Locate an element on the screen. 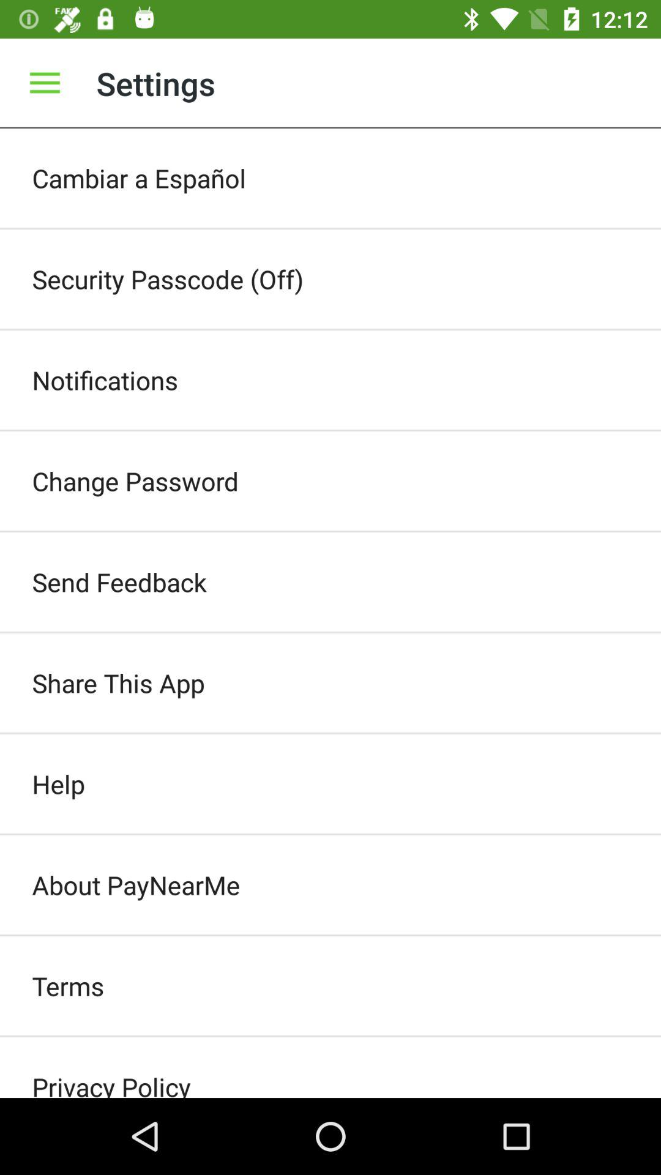 The width and height of the screenshot is (661, 1175). press the item below send feedback icon is located at coordinates (330, 683).